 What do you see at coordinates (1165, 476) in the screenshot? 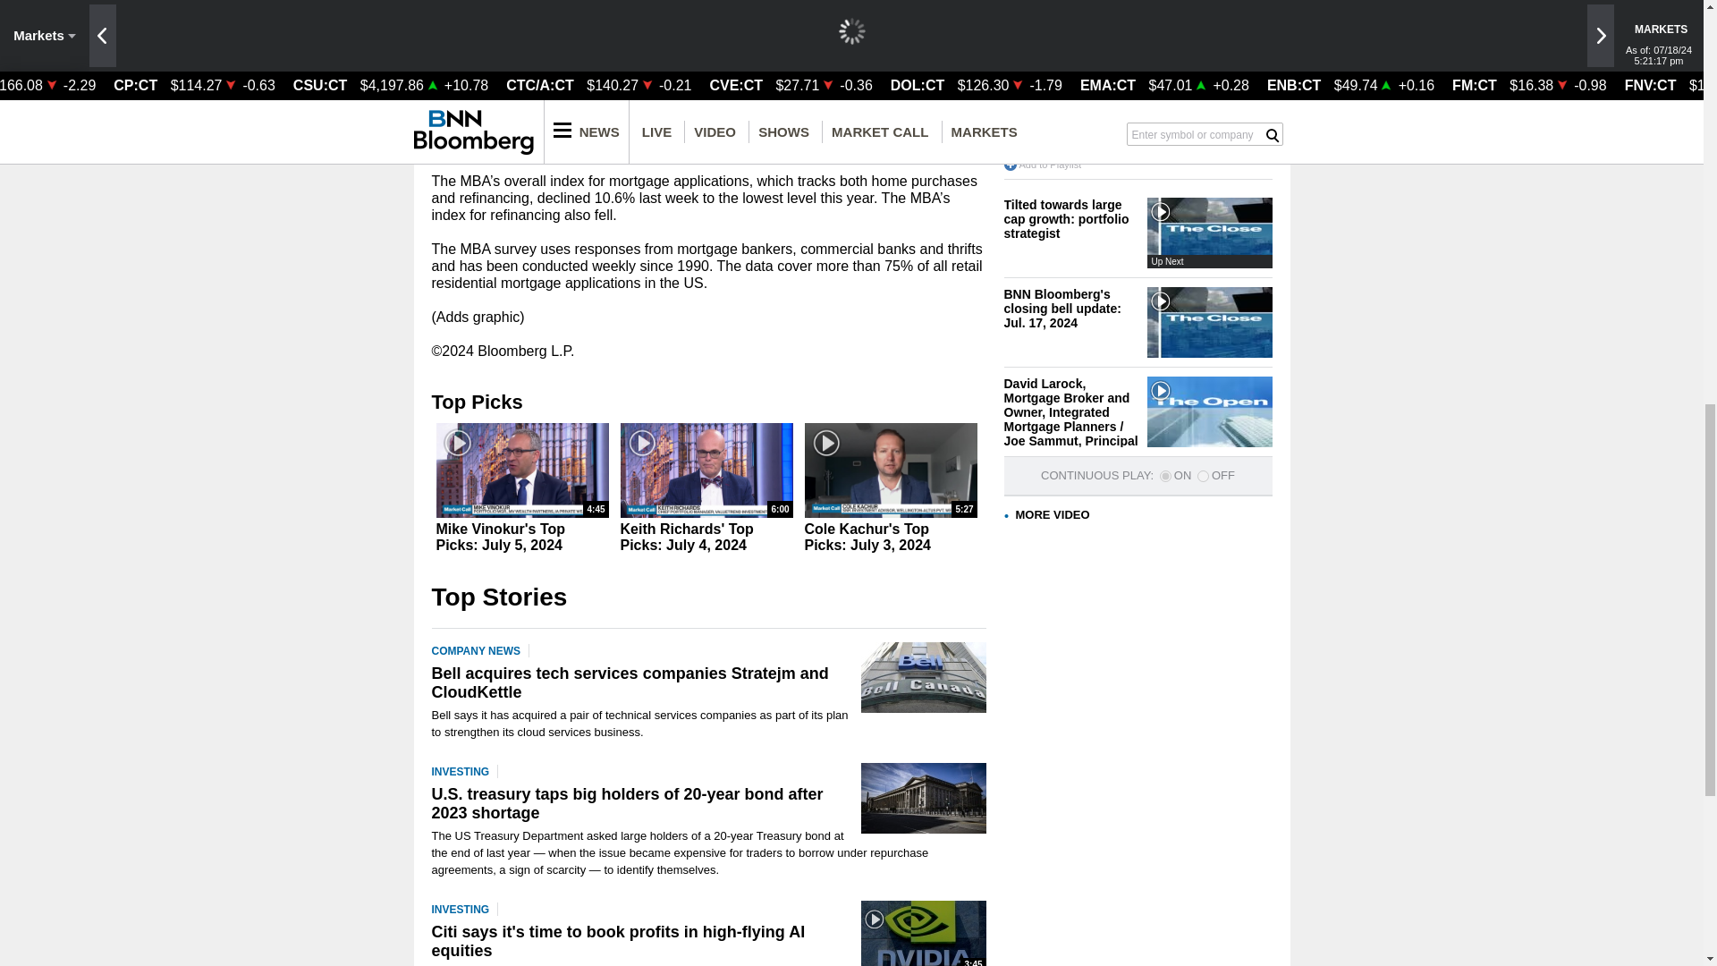
I see `true` at bounding box center [1165, 476].